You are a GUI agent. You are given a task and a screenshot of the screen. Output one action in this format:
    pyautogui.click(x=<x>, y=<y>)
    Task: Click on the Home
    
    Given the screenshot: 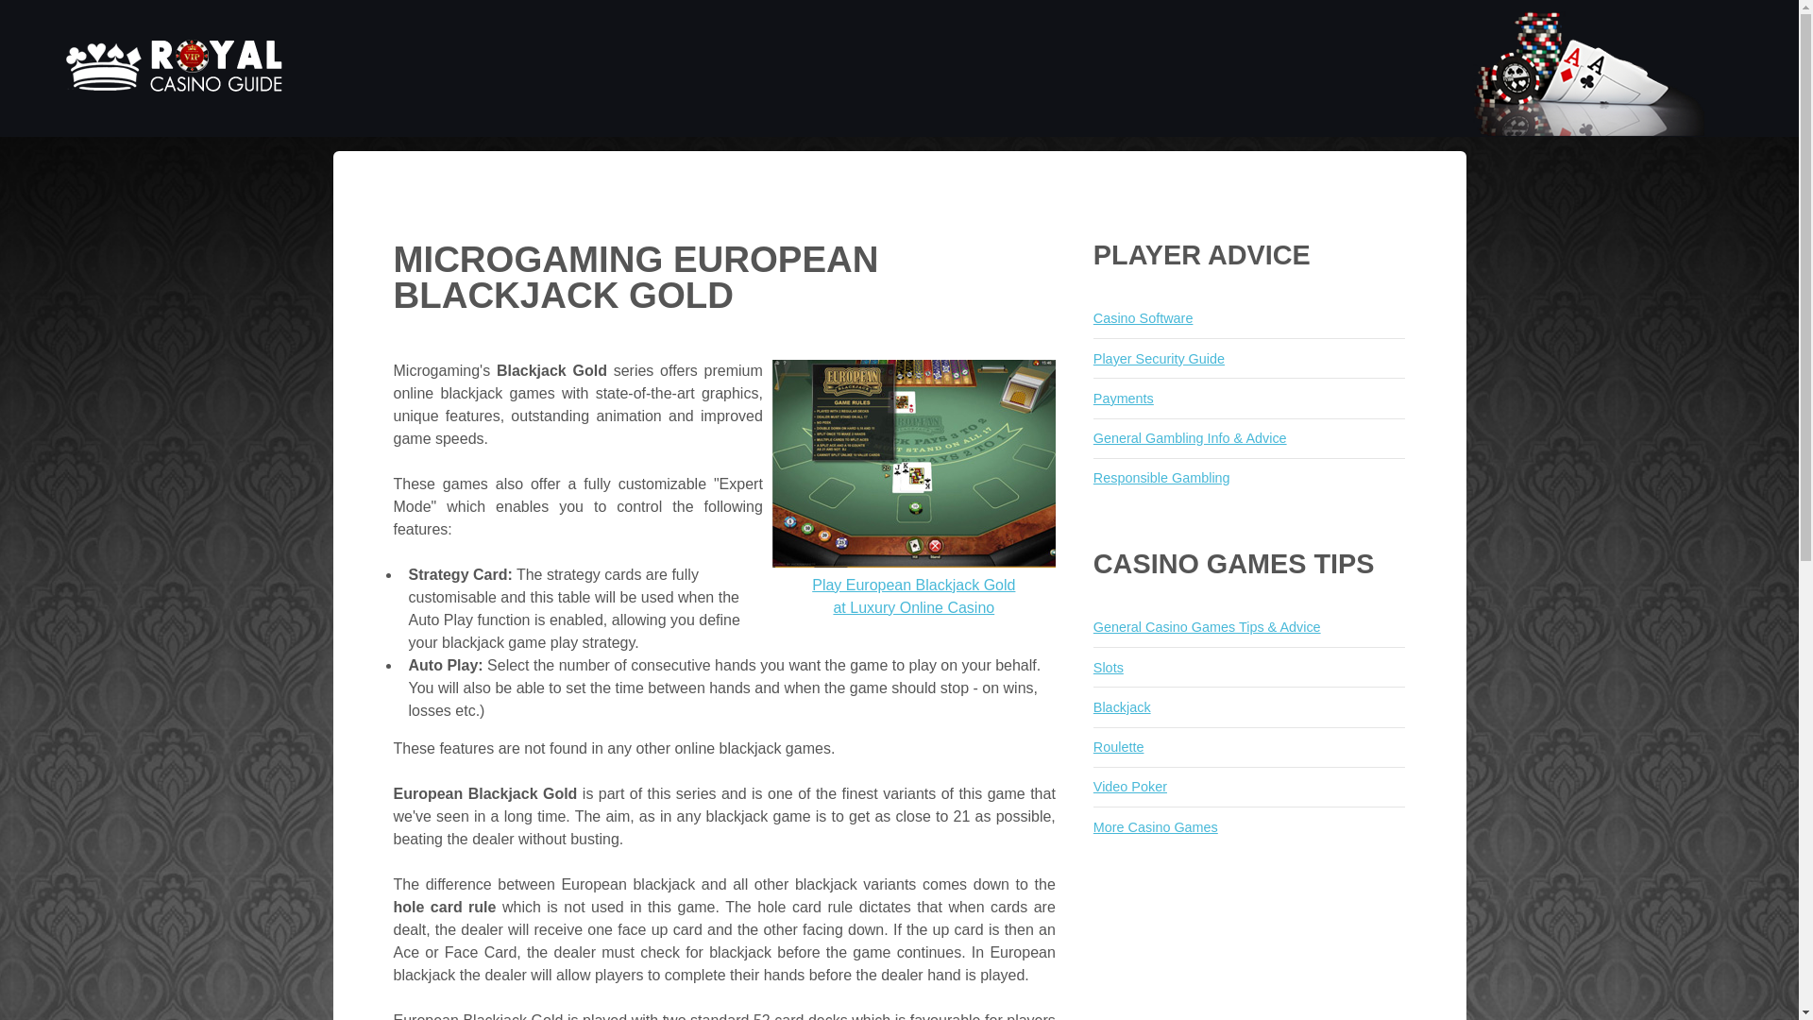 What is the action you would take?
    pyautogui.click(x=1118, y=747)
    